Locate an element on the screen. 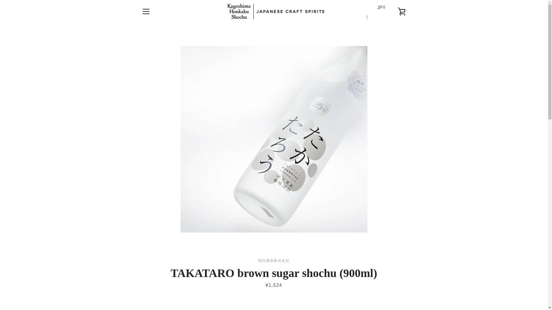 The height and width of the screenshot is (310, 552). MESSAGE is located at coordinates (151, 207).